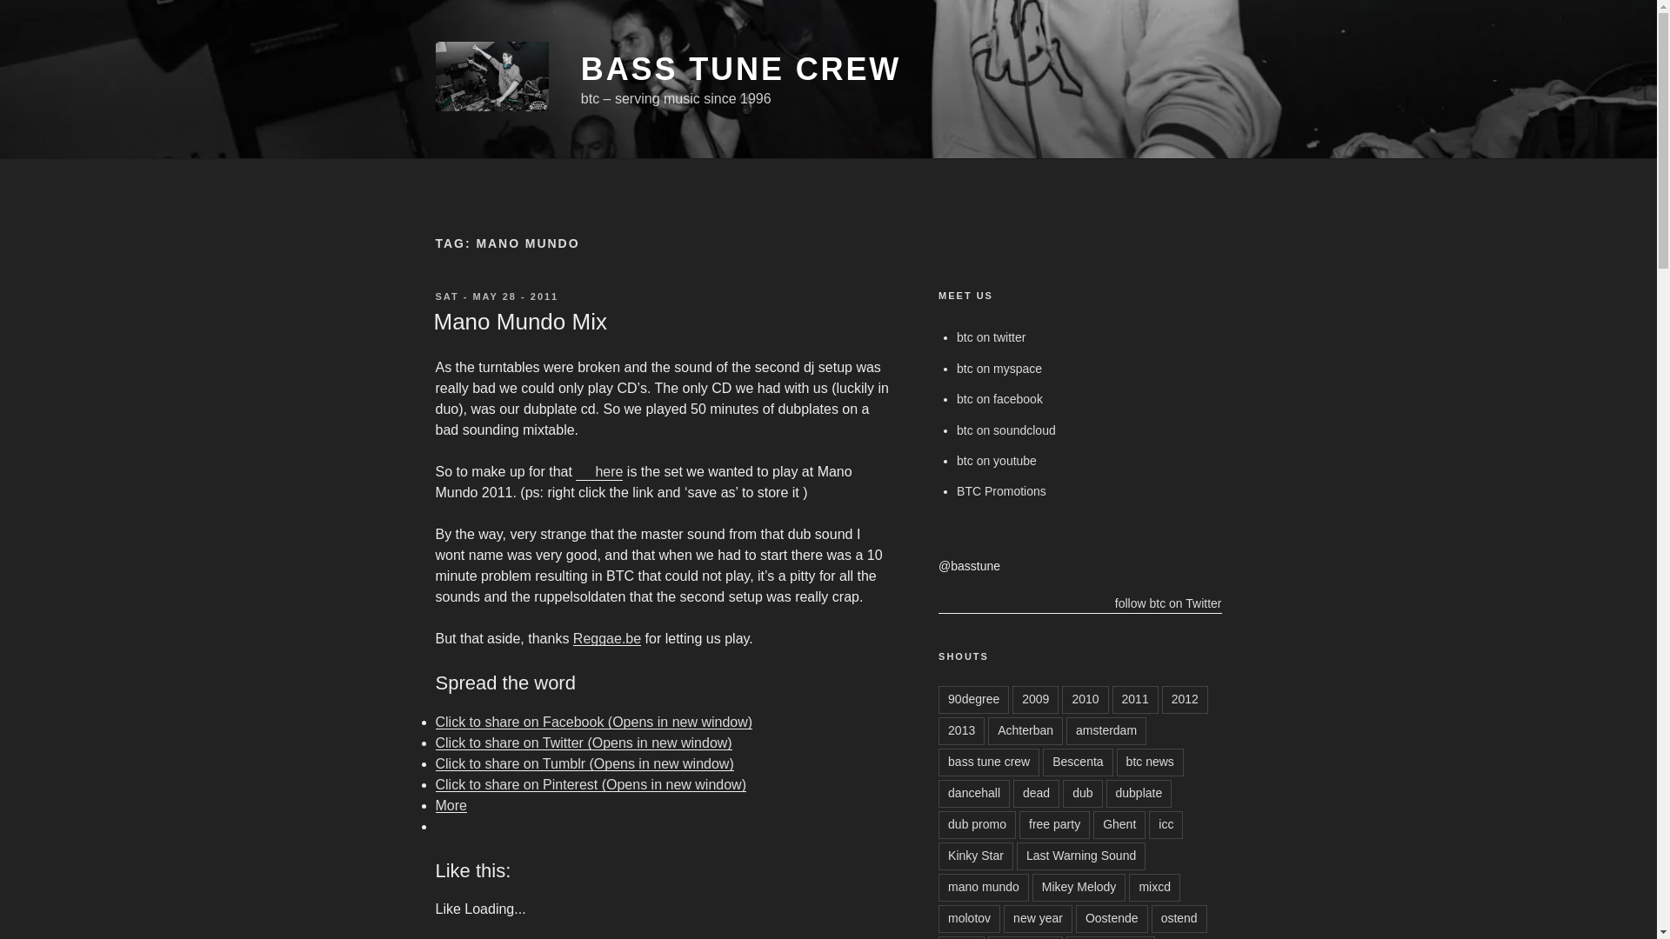 This screenshot has height=939, width=1670. Describe the element at coordinates (607, 638) in the screenshot. I see `Reggae.be` at that location.